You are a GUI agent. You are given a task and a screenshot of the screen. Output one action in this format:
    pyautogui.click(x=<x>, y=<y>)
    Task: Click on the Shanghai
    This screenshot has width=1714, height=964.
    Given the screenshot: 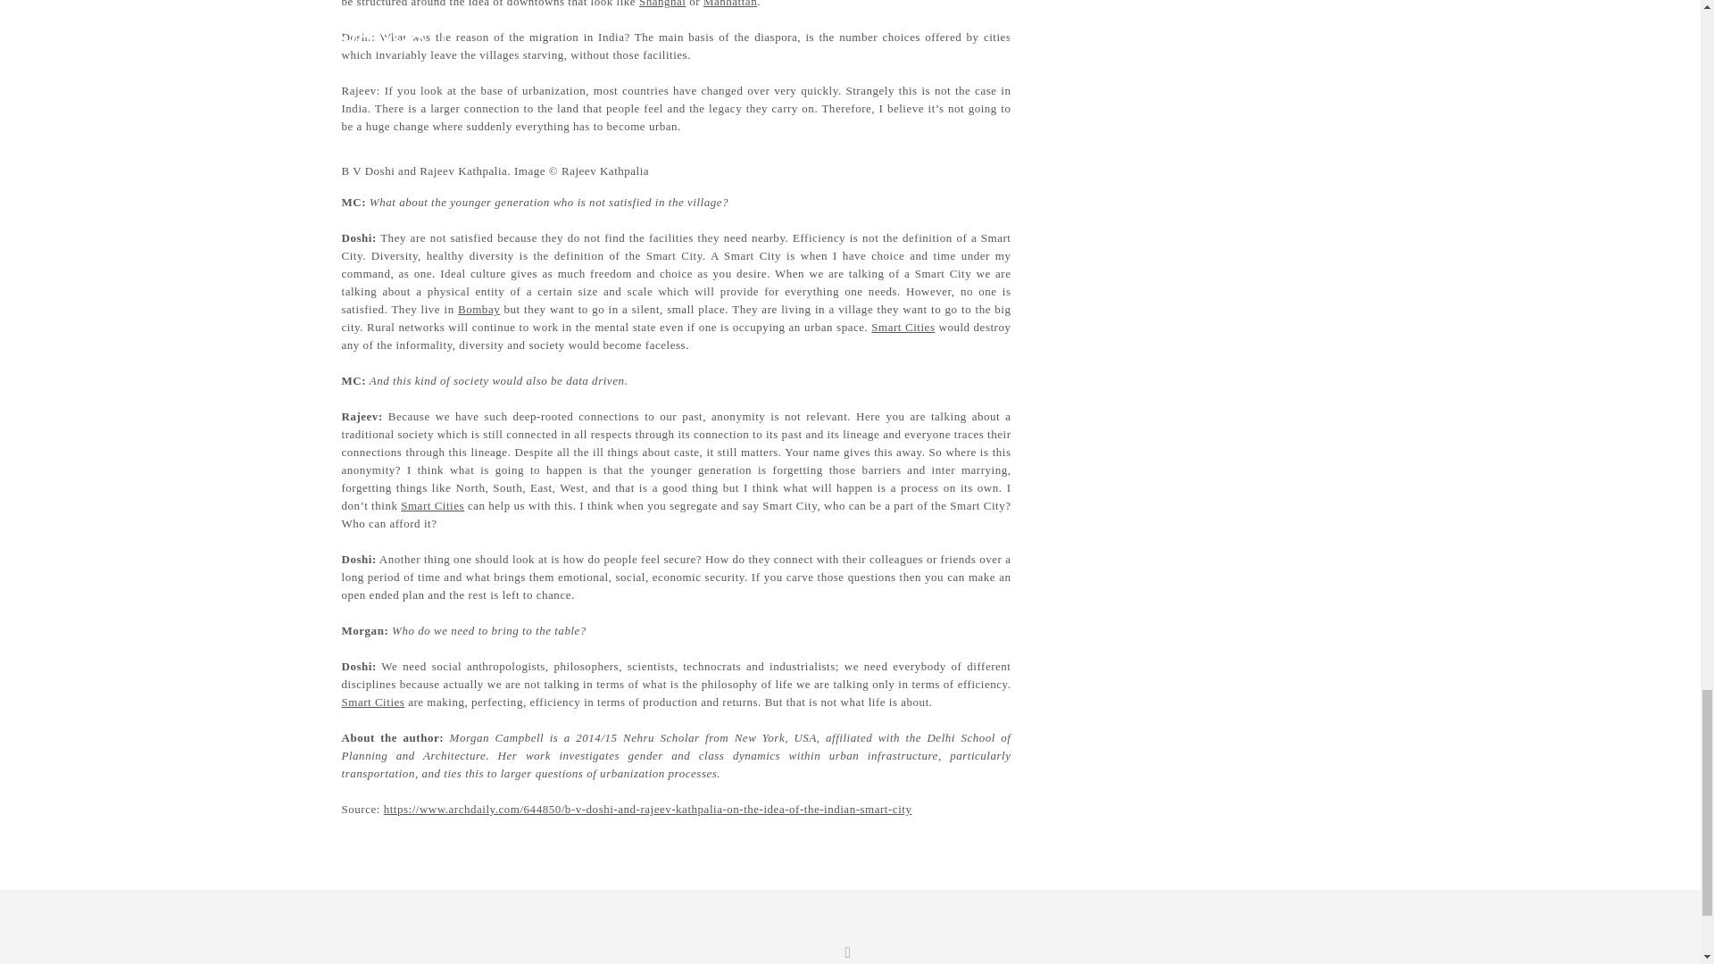 What is the action you would take?
    pyautogui.click(x=662, y=4)
    